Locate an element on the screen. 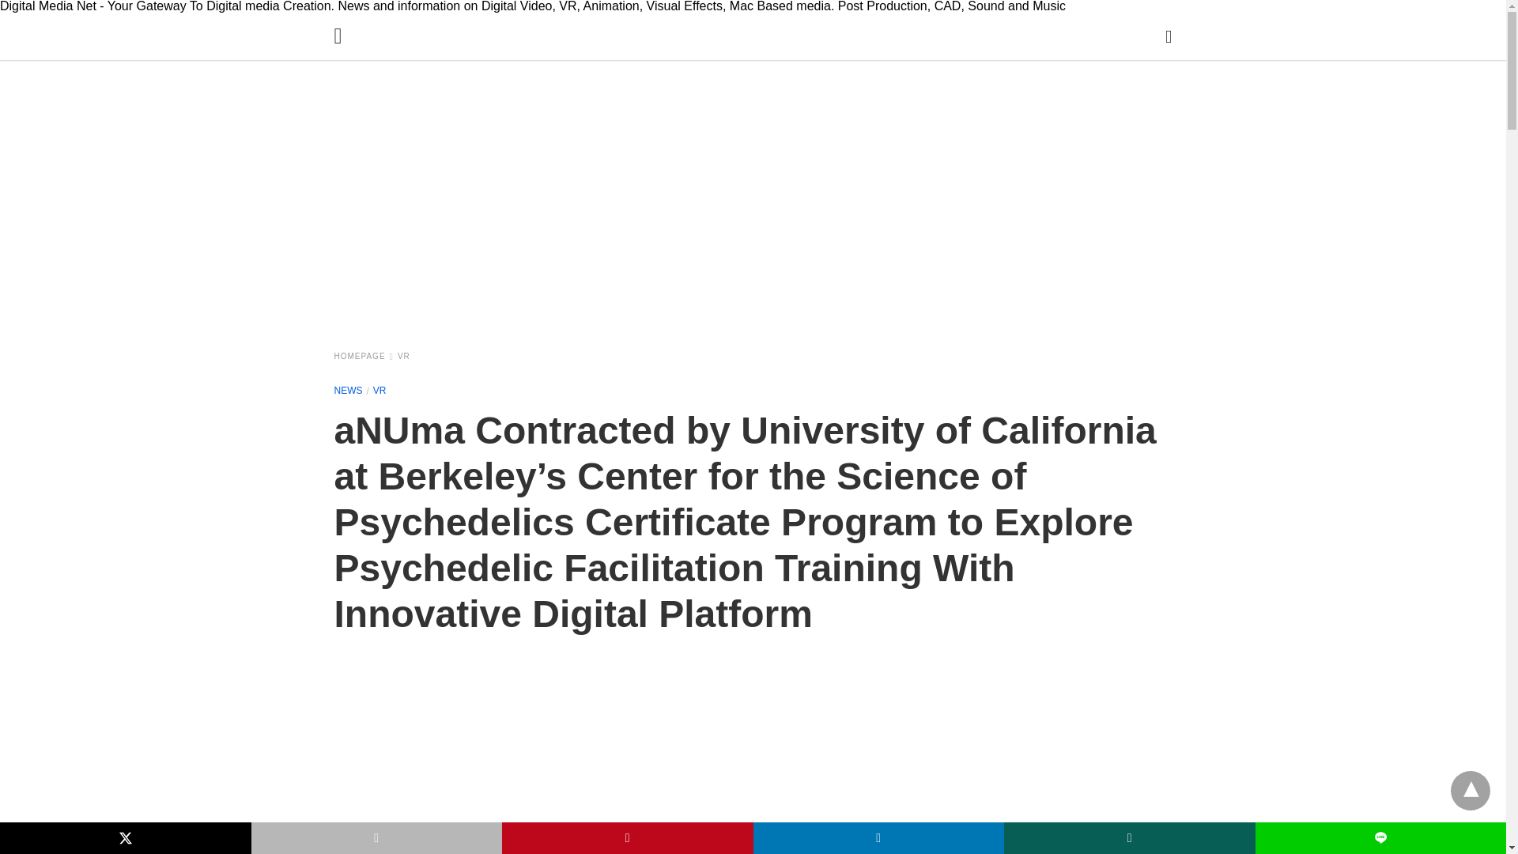 Image resolution: width=1518 pixels, height=854 pixels. search is located at coordinates (1169, 36).